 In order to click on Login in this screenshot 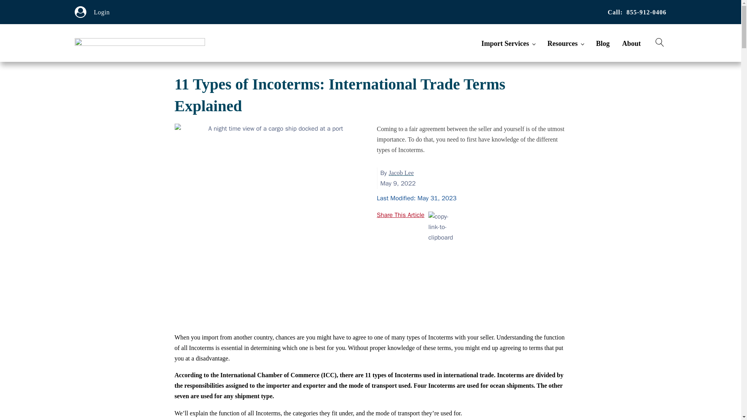, I will do `click(102, 12)`.